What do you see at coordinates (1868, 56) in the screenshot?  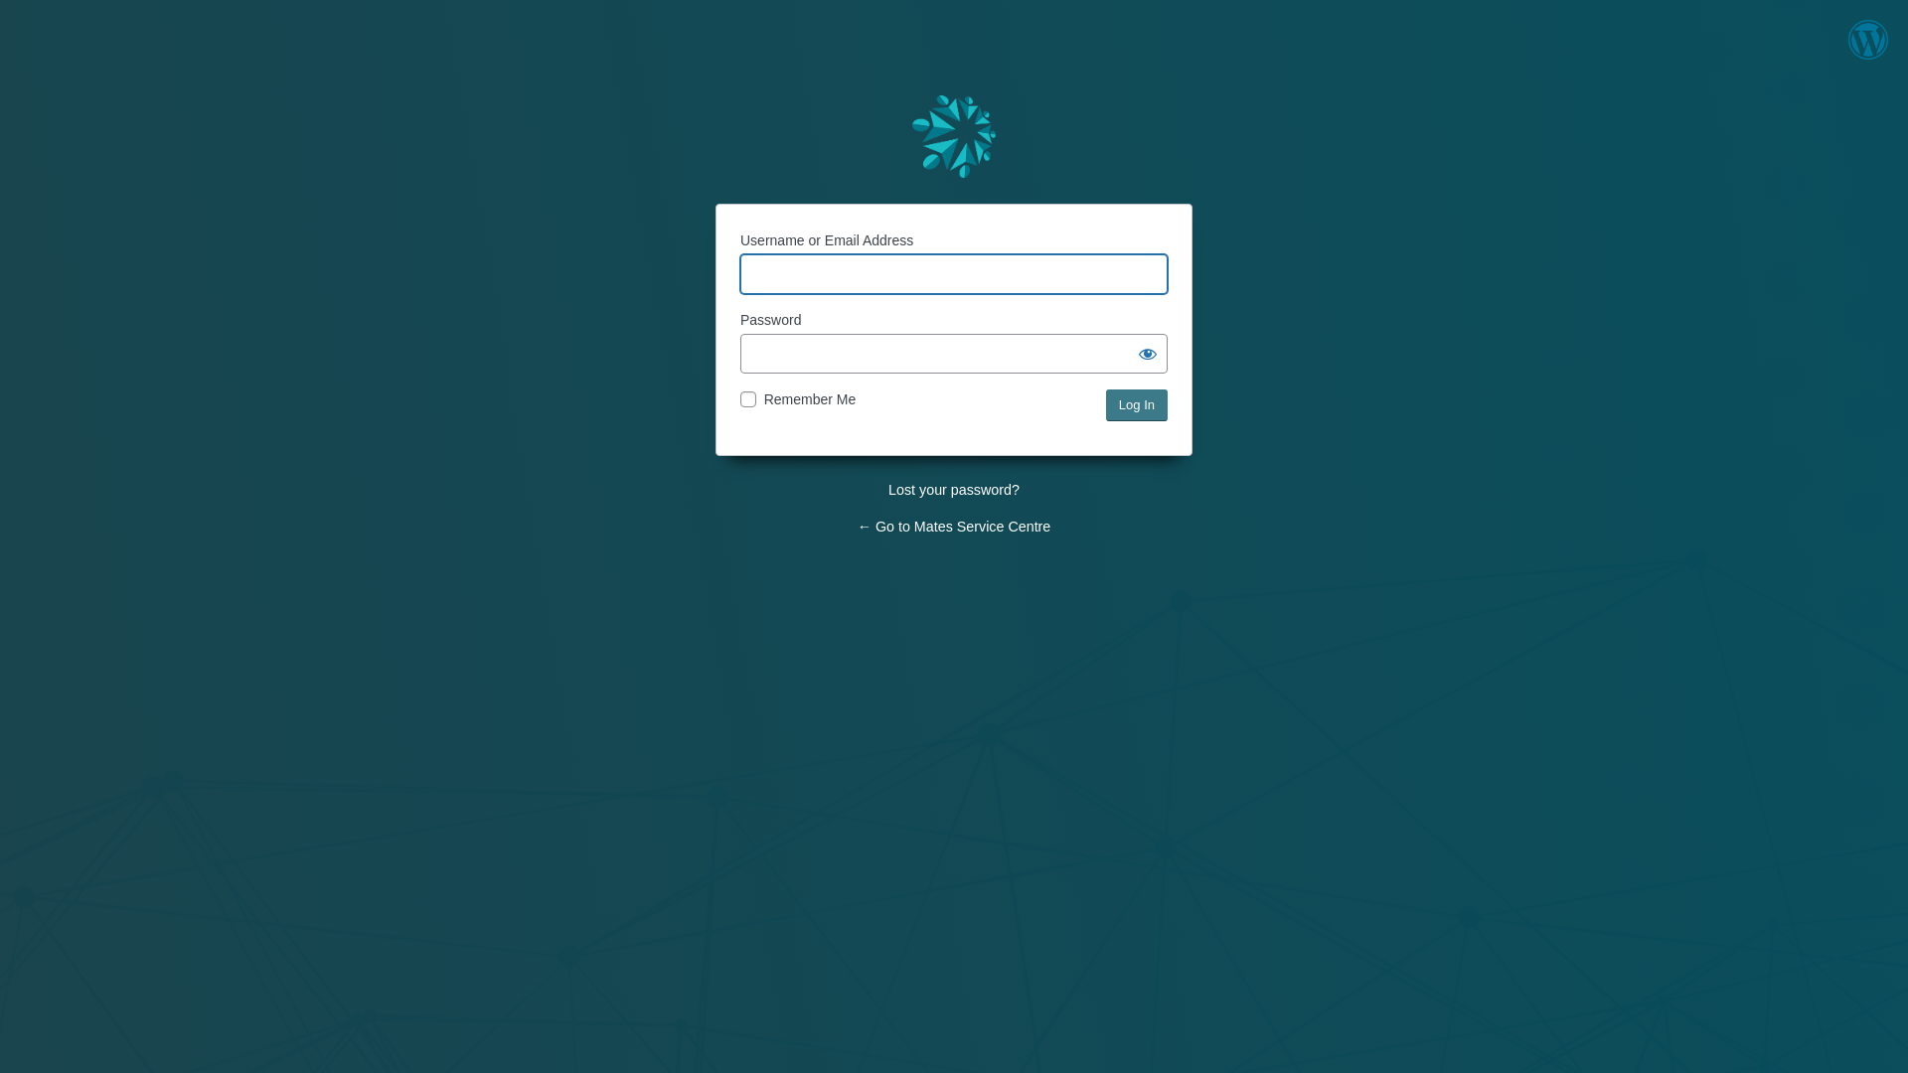 I see `Powered by Wordpress` at bounding box center [1868, 56].